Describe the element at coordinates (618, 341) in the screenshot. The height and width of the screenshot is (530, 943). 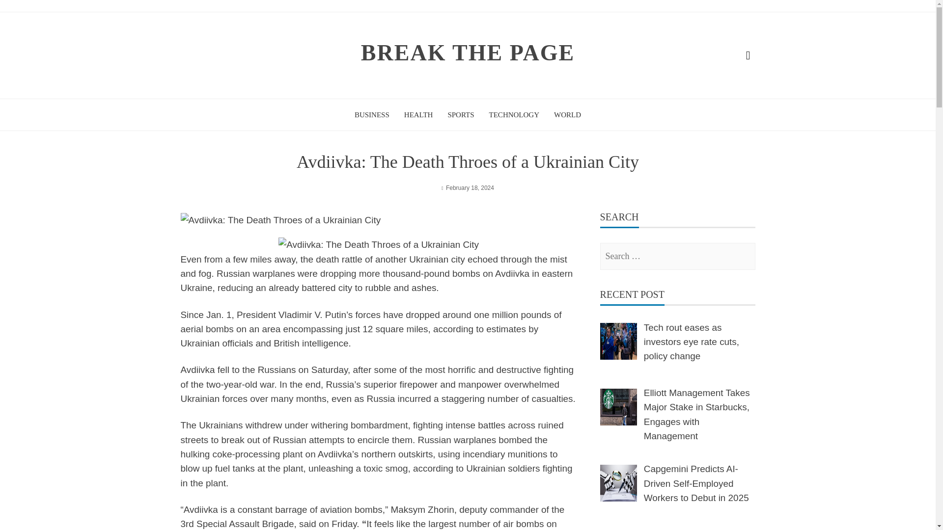
I see `Tech rout eases as investors eye rate cuts, policy change` at that location.